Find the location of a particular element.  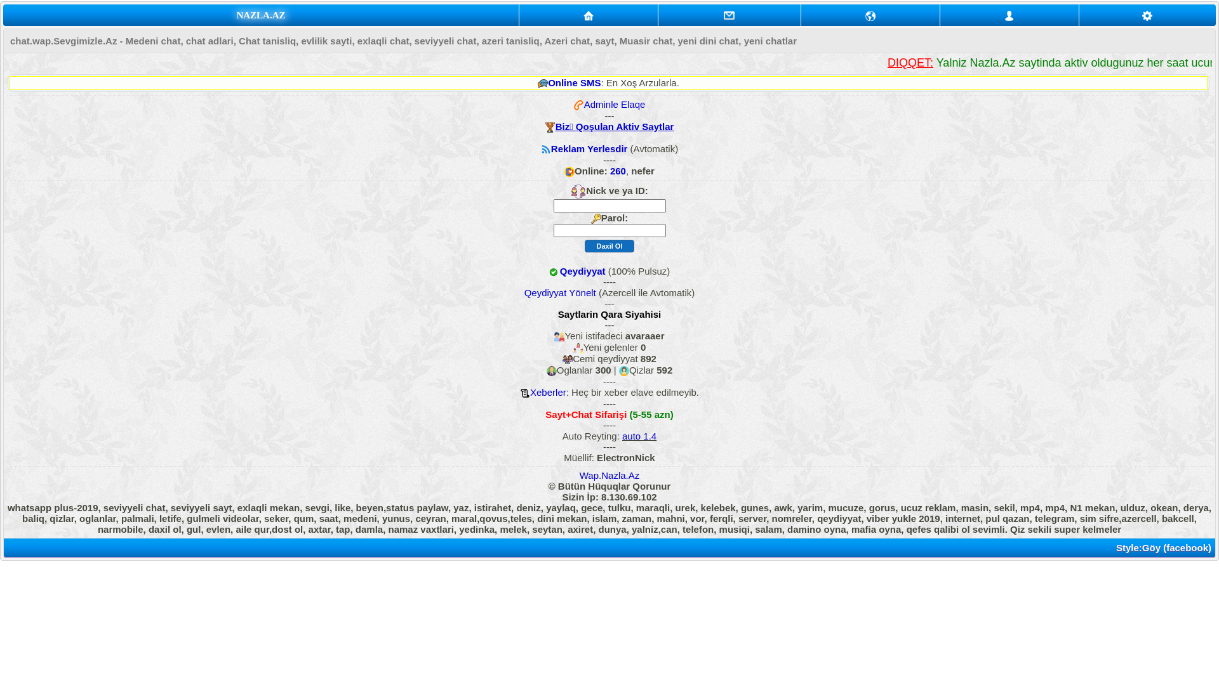

Ana Sehife is located at coordinates (589, 15).